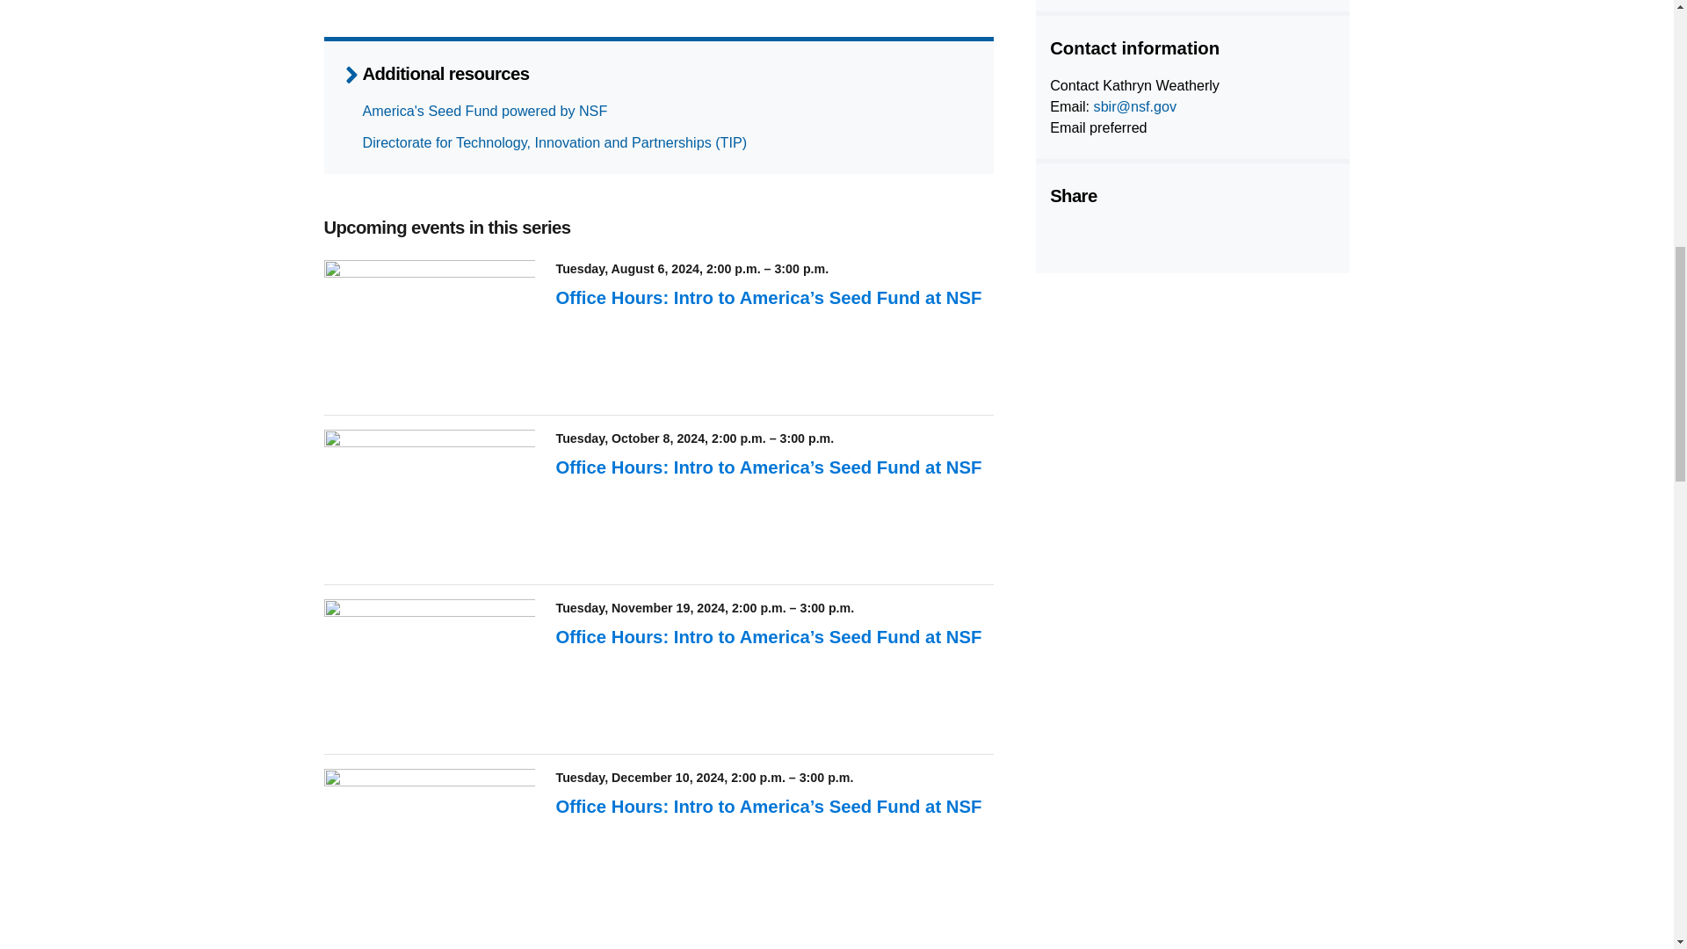 The height and width of the screenshot is (949, 1687). What do you see at coordinates (485, 111) in the screenshot?
I see `America's Seed Fund powered by NSF` at bounding box center [485, 111].